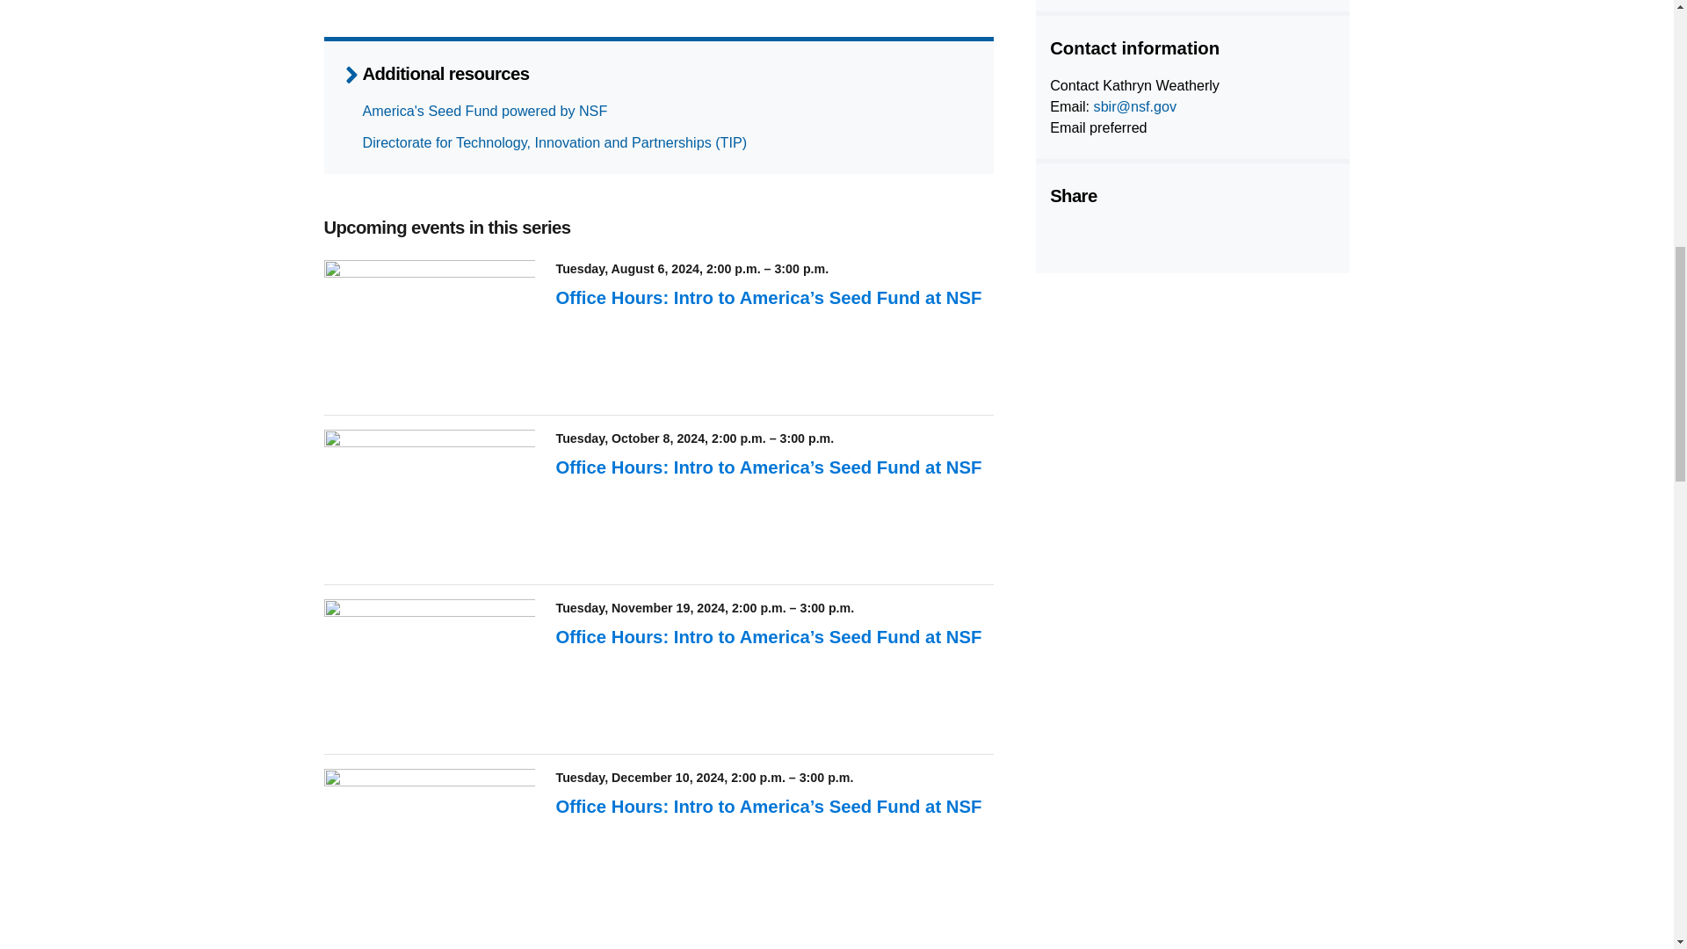 The height and width of the screenshot is (949, 1687). What do you see at coordinates (485, 111) in the screenshot?
I see `America's Seed Fund powered by NSF` at bounding box center [485, 111].